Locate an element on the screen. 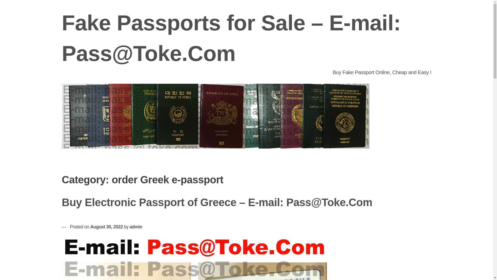 This screenshot has width=497, height=280. admin is located at coordinates (136, 227).